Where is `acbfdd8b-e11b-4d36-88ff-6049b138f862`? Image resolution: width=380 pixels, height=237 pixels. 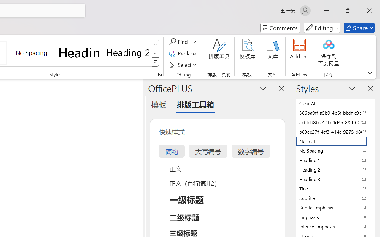 acbfdd8b-e11b-4d36-88ff-6049b138f862 is located at coordinates (335, 122).